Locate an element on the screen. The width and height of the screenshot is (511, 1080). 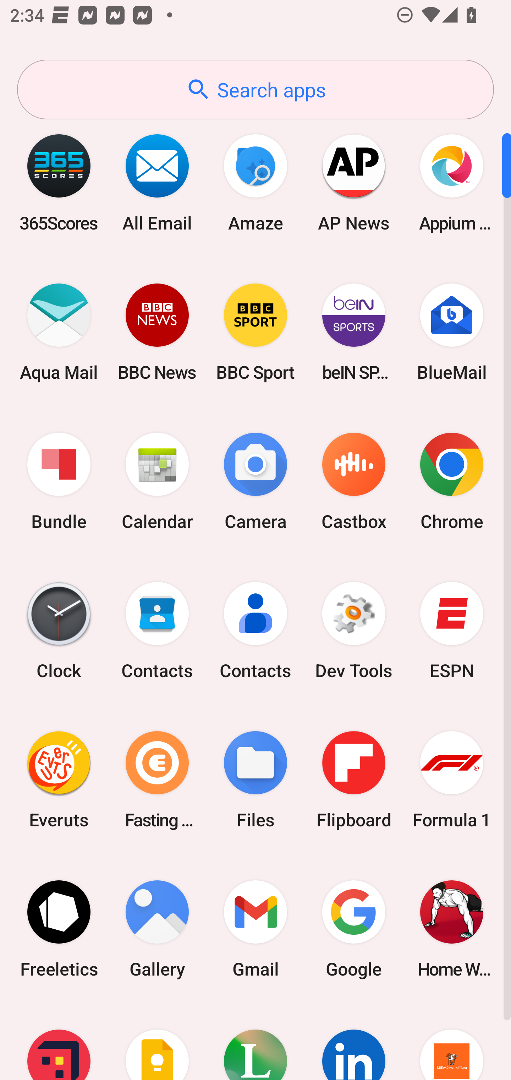
Files is located at coordinates (255, 779).